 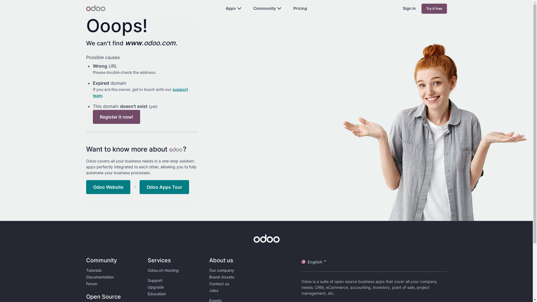 I want to click on Pricing, so click(x=300, y=8).